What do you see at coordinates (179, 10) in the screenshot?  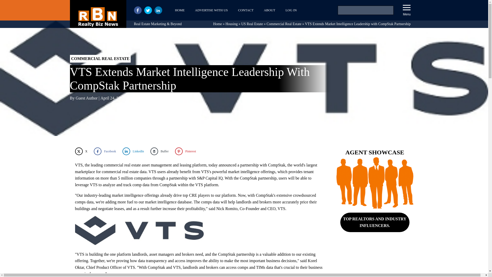 I see `HOME` at bounding box center [179, 10].